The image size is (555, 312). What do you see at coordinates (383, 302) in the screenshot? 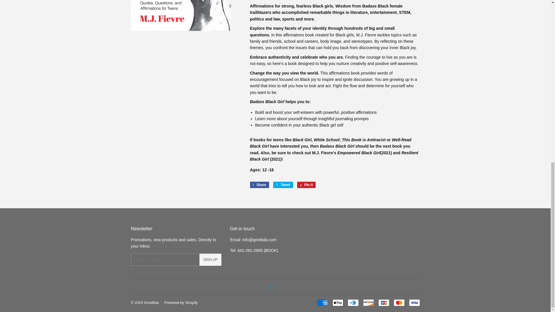
I see `JCB` at bounding box center [383, 302].